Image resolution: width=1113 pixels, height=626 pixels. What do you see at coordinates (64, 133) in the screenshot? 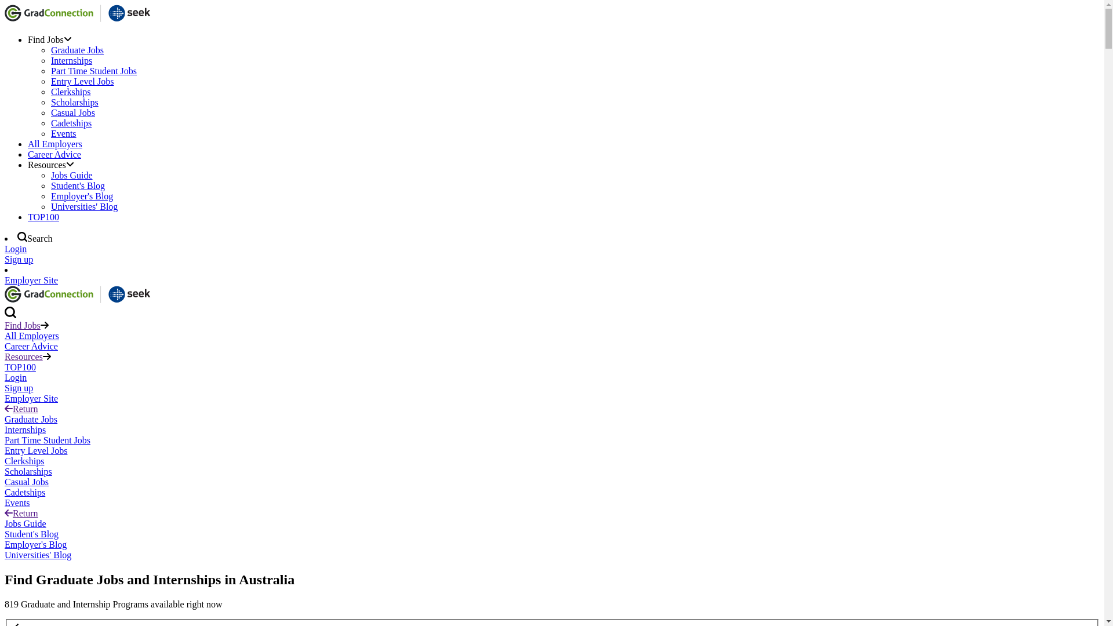
I see `Events` at bounding box center [64, 133].